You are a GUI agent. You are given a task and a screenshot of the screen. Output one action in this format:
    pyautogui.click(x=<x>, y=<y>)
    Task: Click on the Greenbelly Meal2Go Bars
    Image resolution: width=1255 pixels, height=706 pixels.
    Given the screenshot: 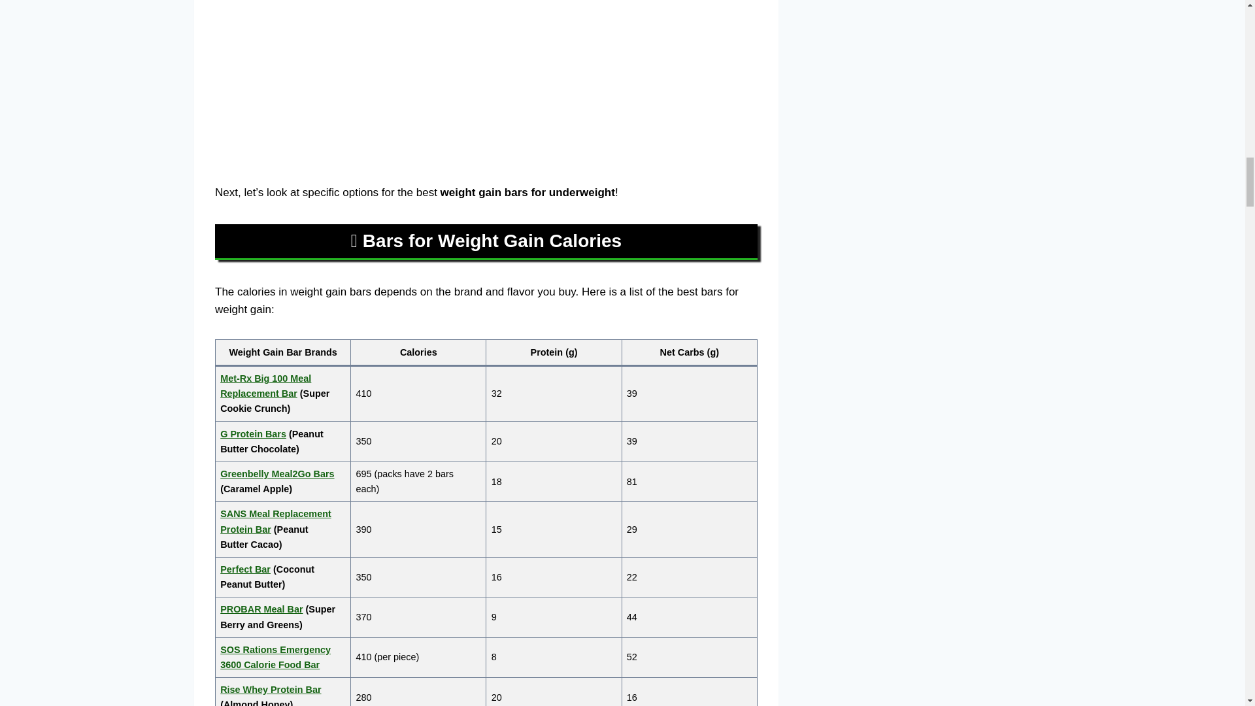 What is the action you would take?
    pyautogui.click(x=277, y=474)
    